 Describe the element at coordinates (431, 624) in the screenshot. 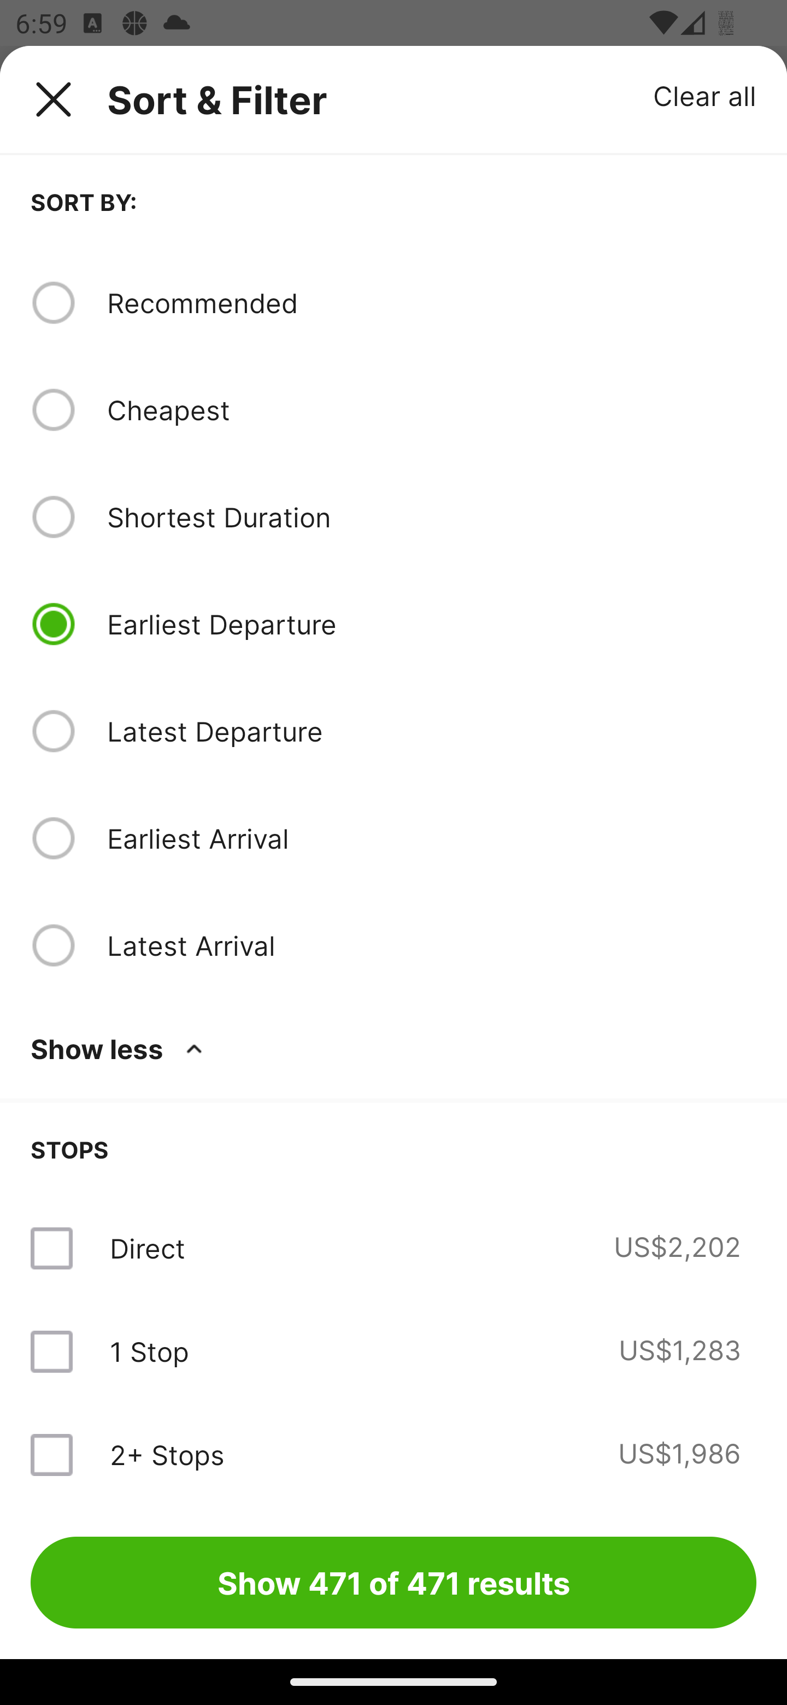

I see `Earliest Departure` at that location.